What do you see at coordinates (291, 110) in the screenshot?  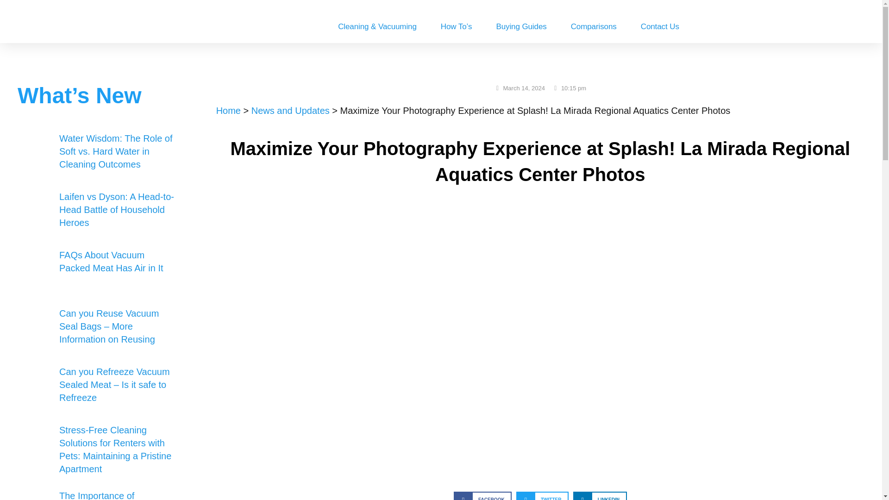 I see `News and Updates` at bounding box center [291, 110].